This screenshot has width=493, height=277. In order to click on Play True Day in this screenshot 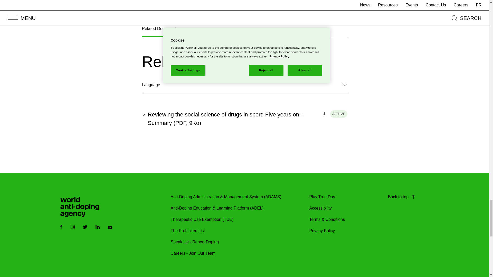, I will do `click(322, 197)`.